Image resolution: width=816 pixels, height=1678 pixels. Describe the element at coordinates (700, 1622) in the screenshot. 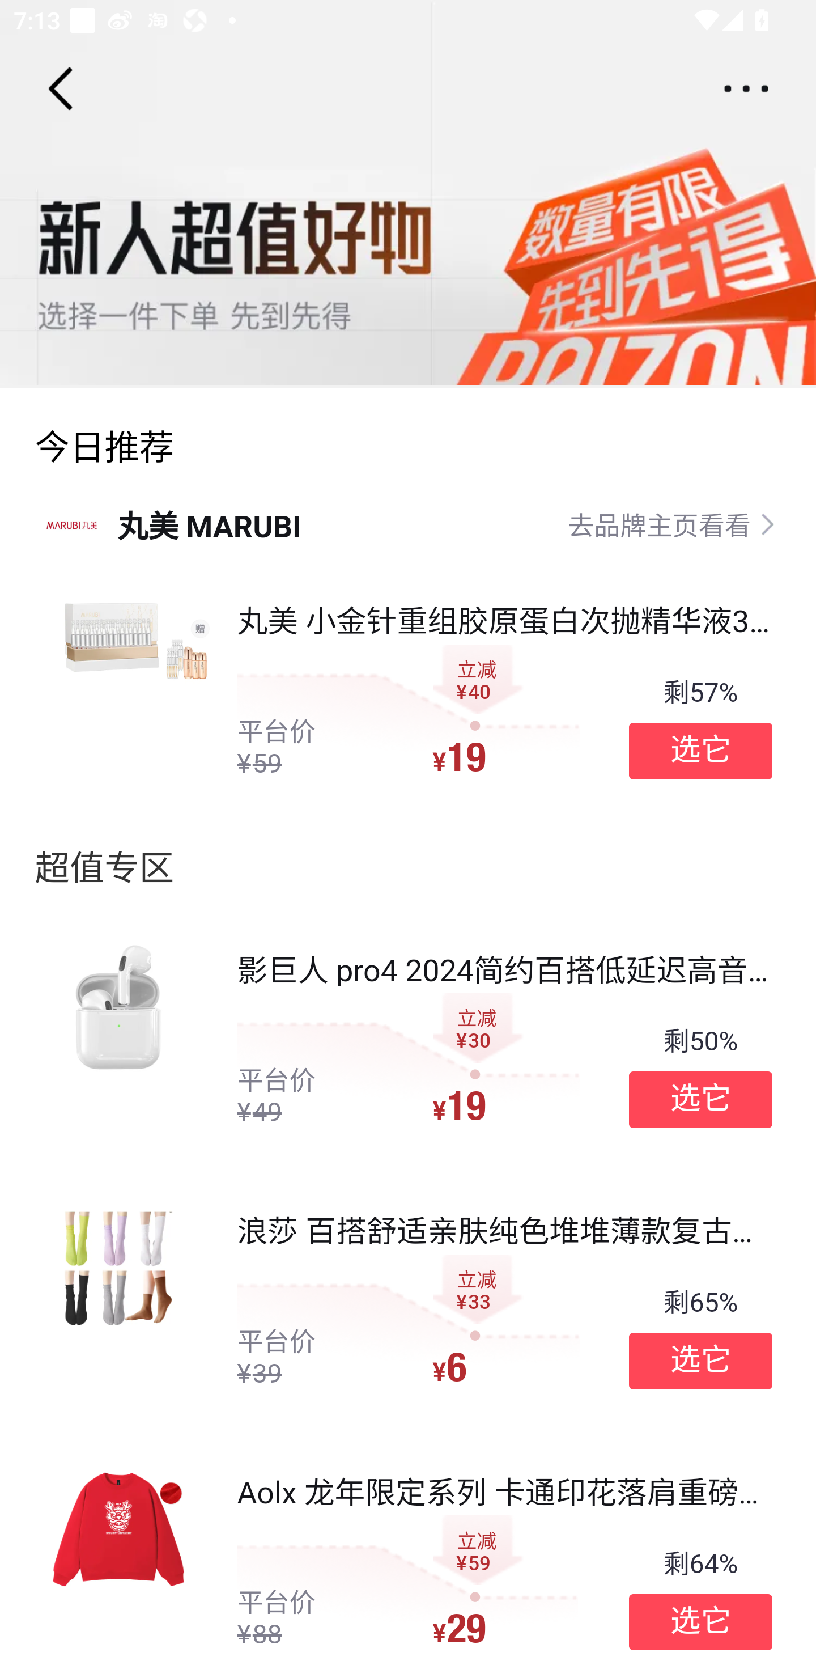

I see `选它` at that location.